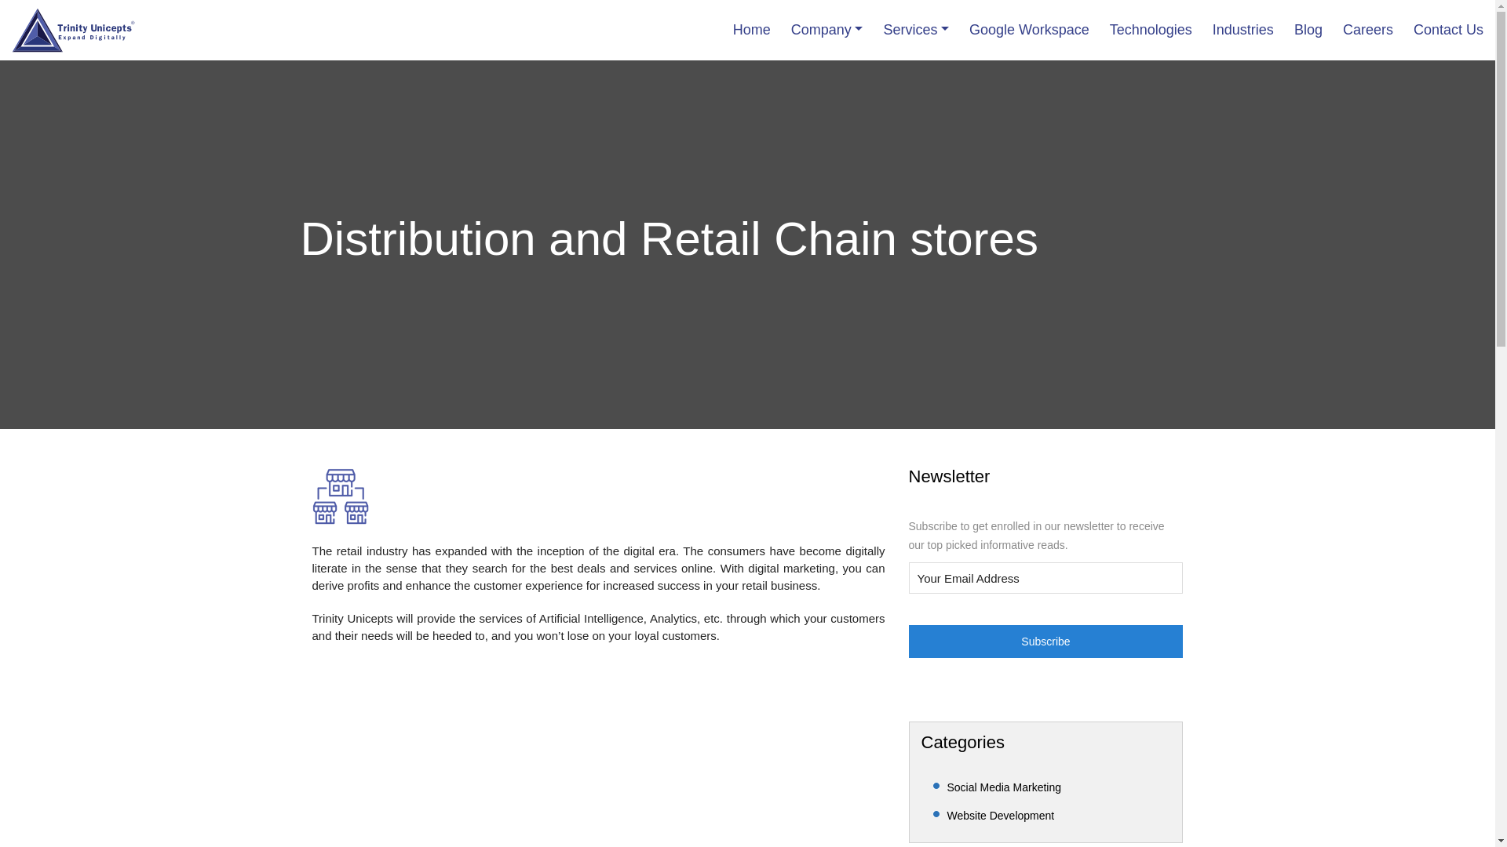 This screenshot has height=847, width=1507. I want to click on Google Workspace, so click(1029, 30).